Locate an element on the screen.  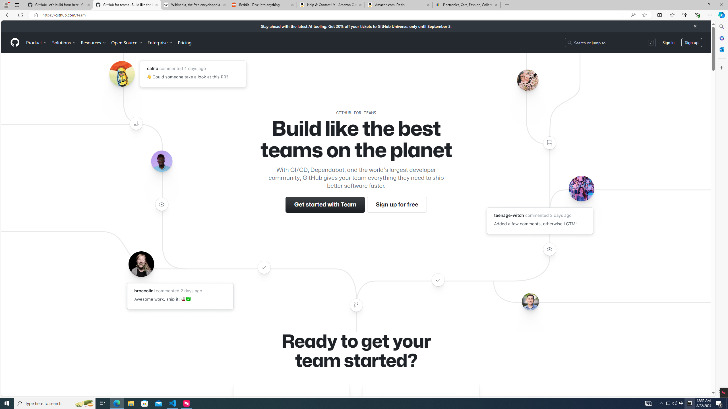
Amazon.com: Deals is located at coordinates (399, 5).